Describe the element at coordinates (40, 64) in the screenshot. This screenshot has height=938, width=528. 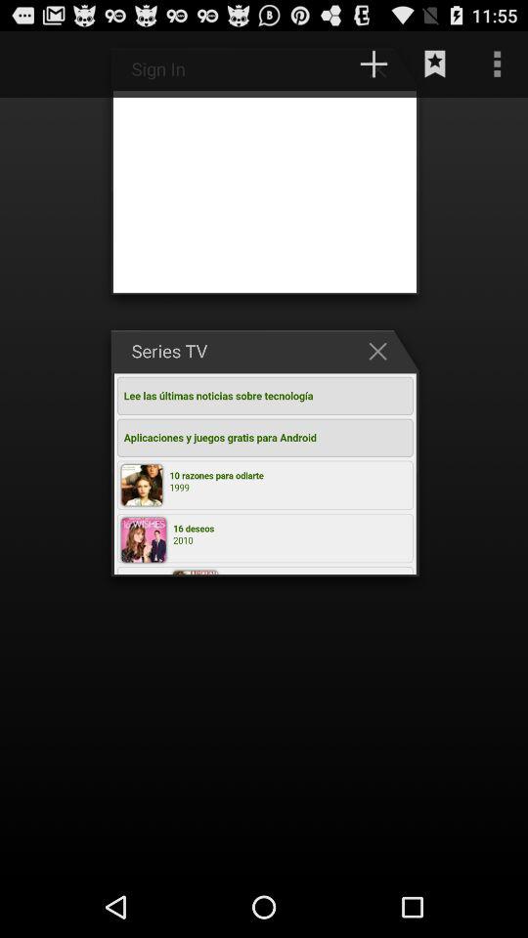
I see `choose item at the top left corner` at that location.